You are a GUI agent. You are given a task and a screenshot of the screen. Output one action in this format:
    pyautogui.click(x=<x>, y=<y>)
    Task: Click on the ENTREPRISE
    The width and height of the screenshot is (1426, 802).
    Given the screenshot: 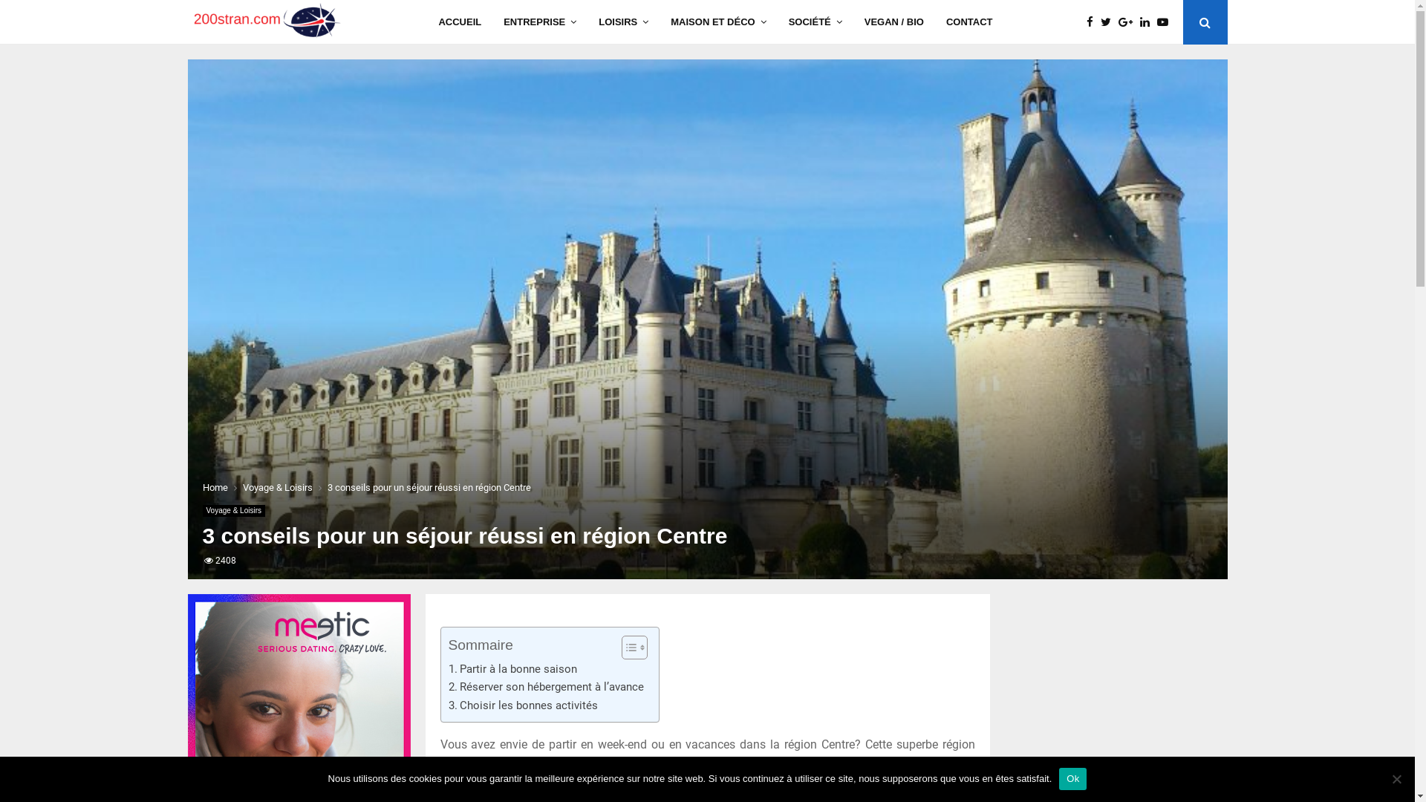 What is the action you would take?
    pyautogui.click(x=540, y=22)
    